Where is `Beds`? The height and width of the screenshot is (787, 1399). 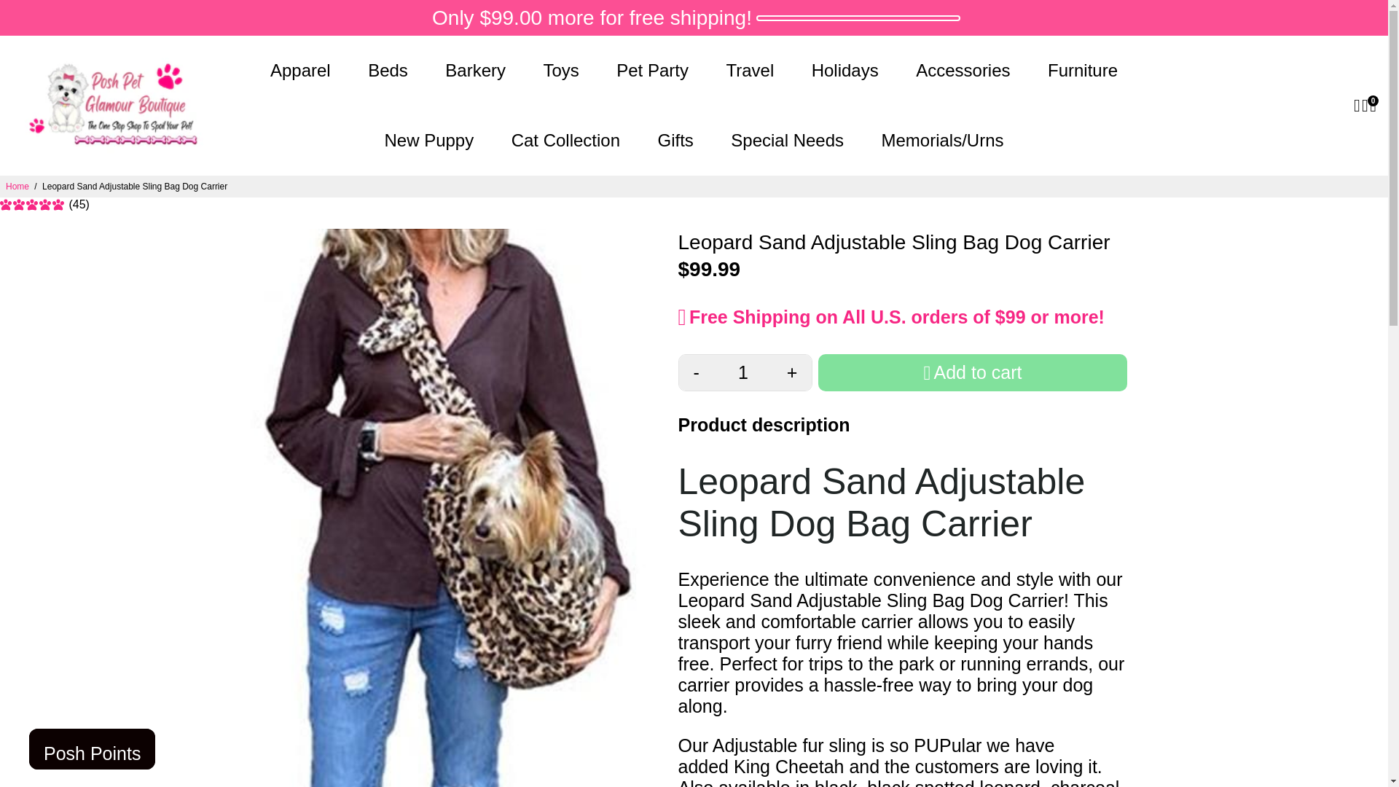
Beds is located at coordinates (388, 70).